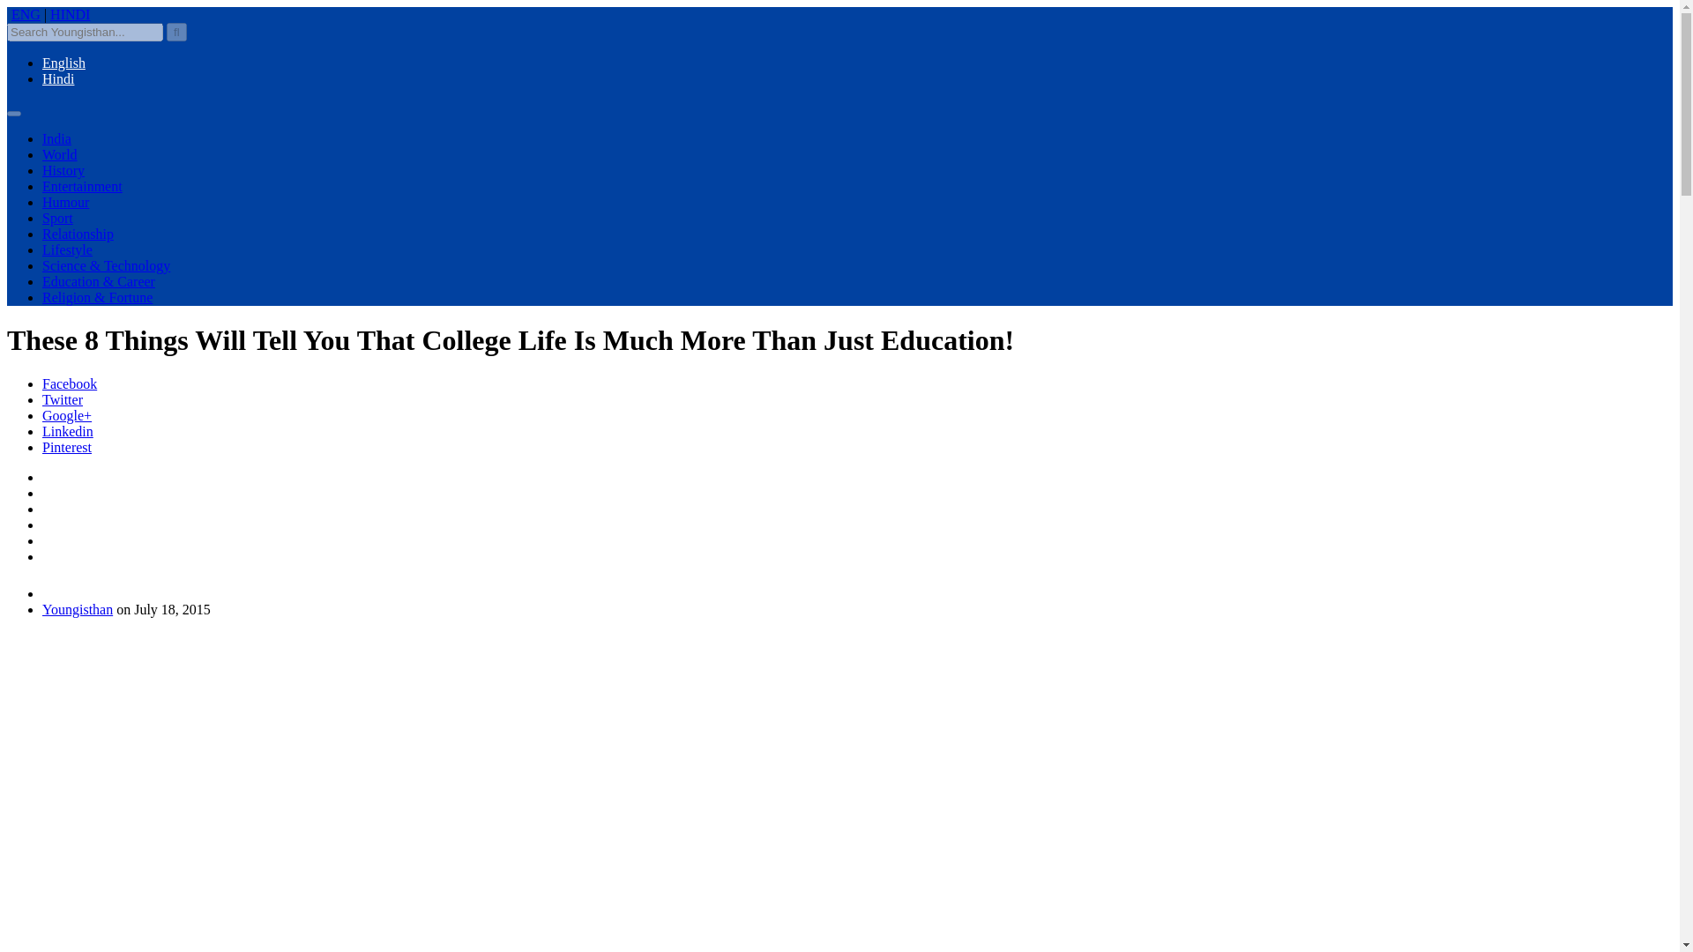 The image size is (1693, 952). What do you see at coordinates (69, 383) in the screenshot?
I see `Facebook` at bounding box center [69, 383].